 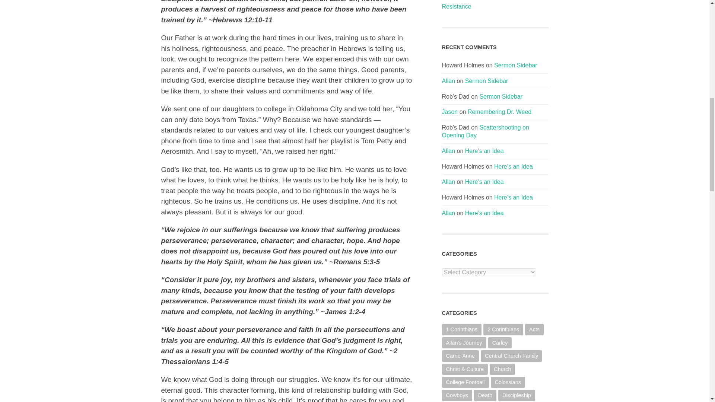 I want to click on Allan, so click(x=448, y=151).